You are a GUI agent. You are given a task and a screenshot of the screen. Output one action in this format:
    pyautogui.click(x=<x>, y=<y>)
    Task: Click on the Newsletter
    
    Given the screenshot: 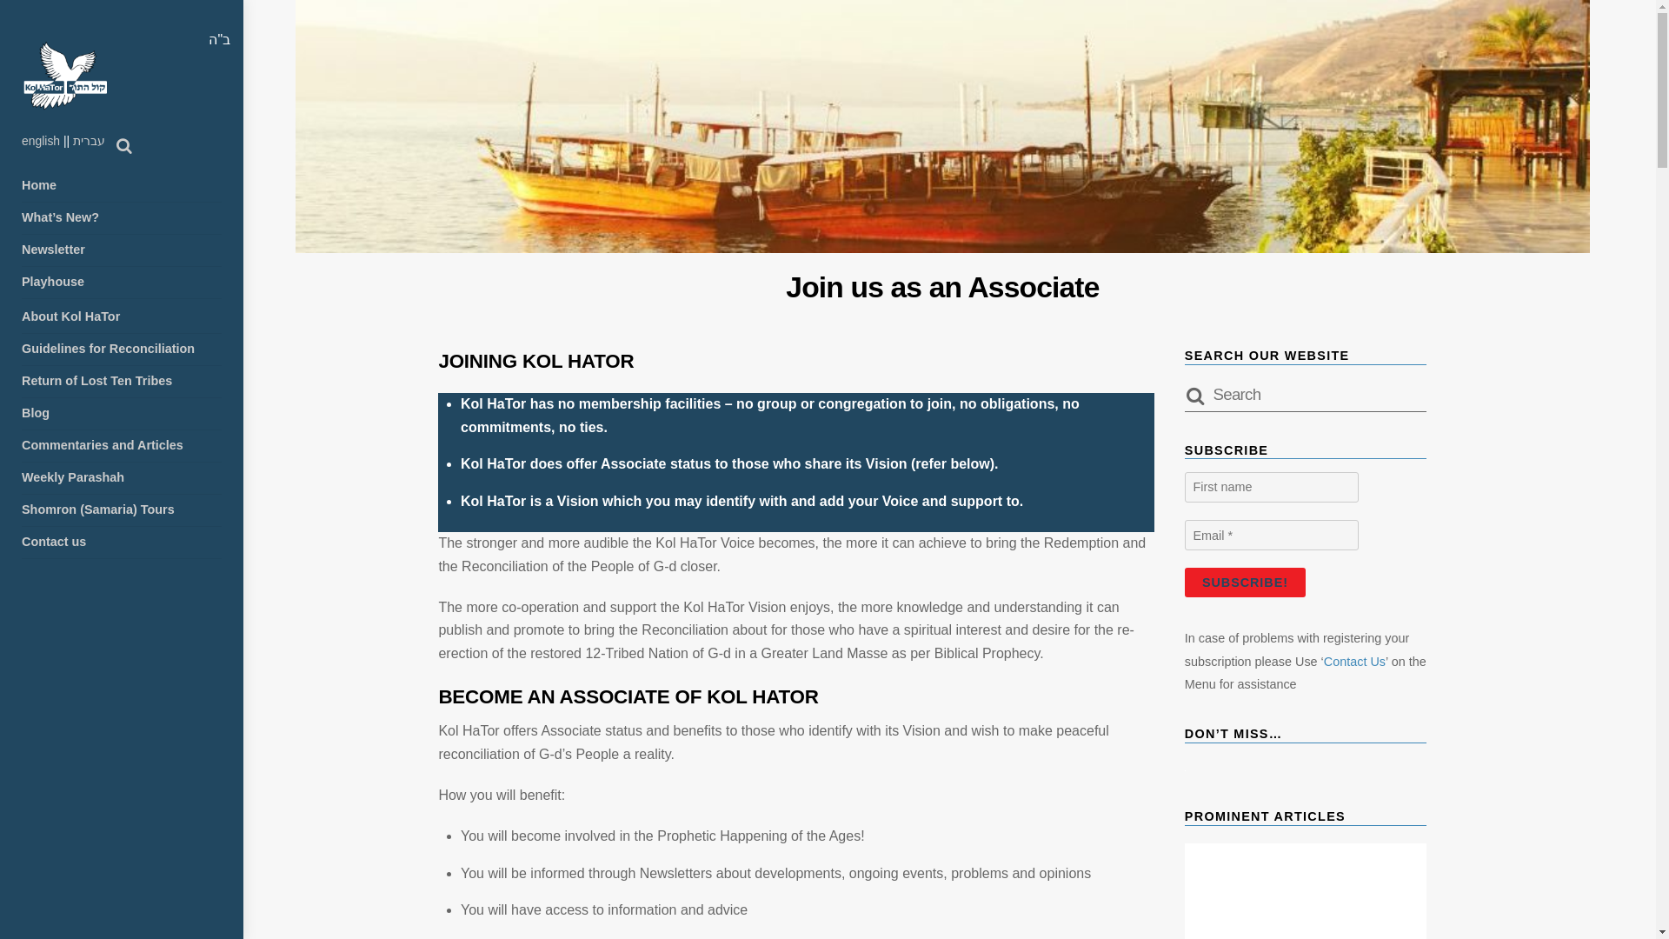 What is the action you would take?
    pyautogui.click(x=122, y=250)
    